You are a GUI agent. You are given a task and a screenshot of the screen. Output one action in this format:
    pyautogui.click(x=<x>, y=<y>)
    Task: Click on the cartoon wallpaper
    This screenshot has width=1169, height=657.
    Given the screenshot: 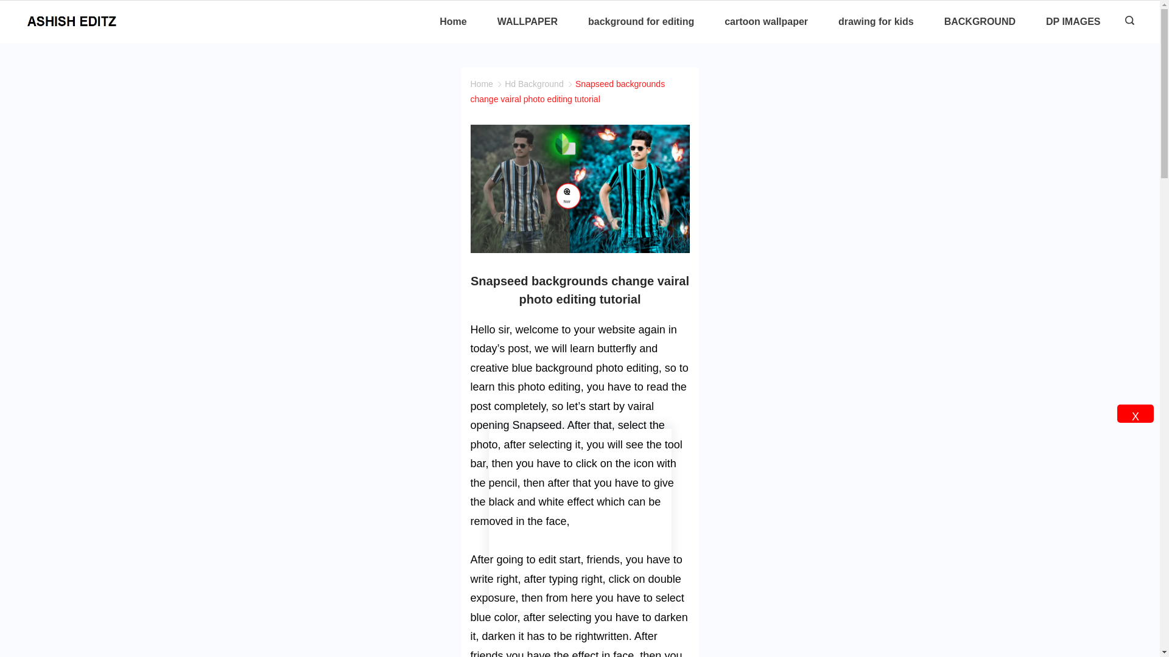 What is the action you would take?
    pyautogui.click(x=766, y=22)
    